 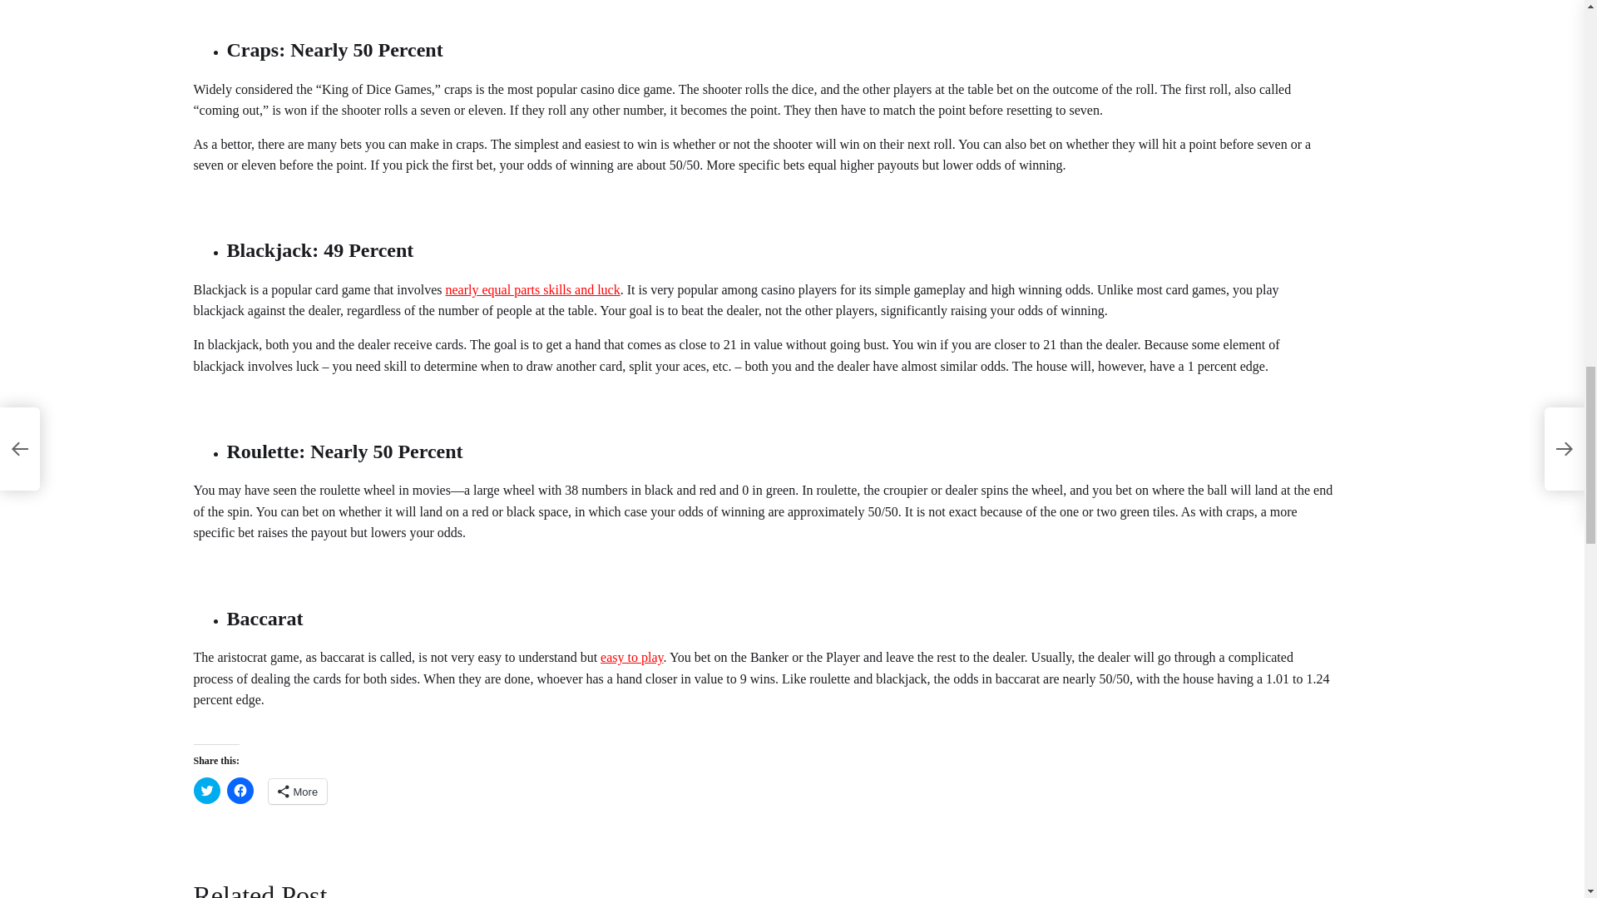 I want to click on Click to share on Twitter, so click(x=206, y=790).